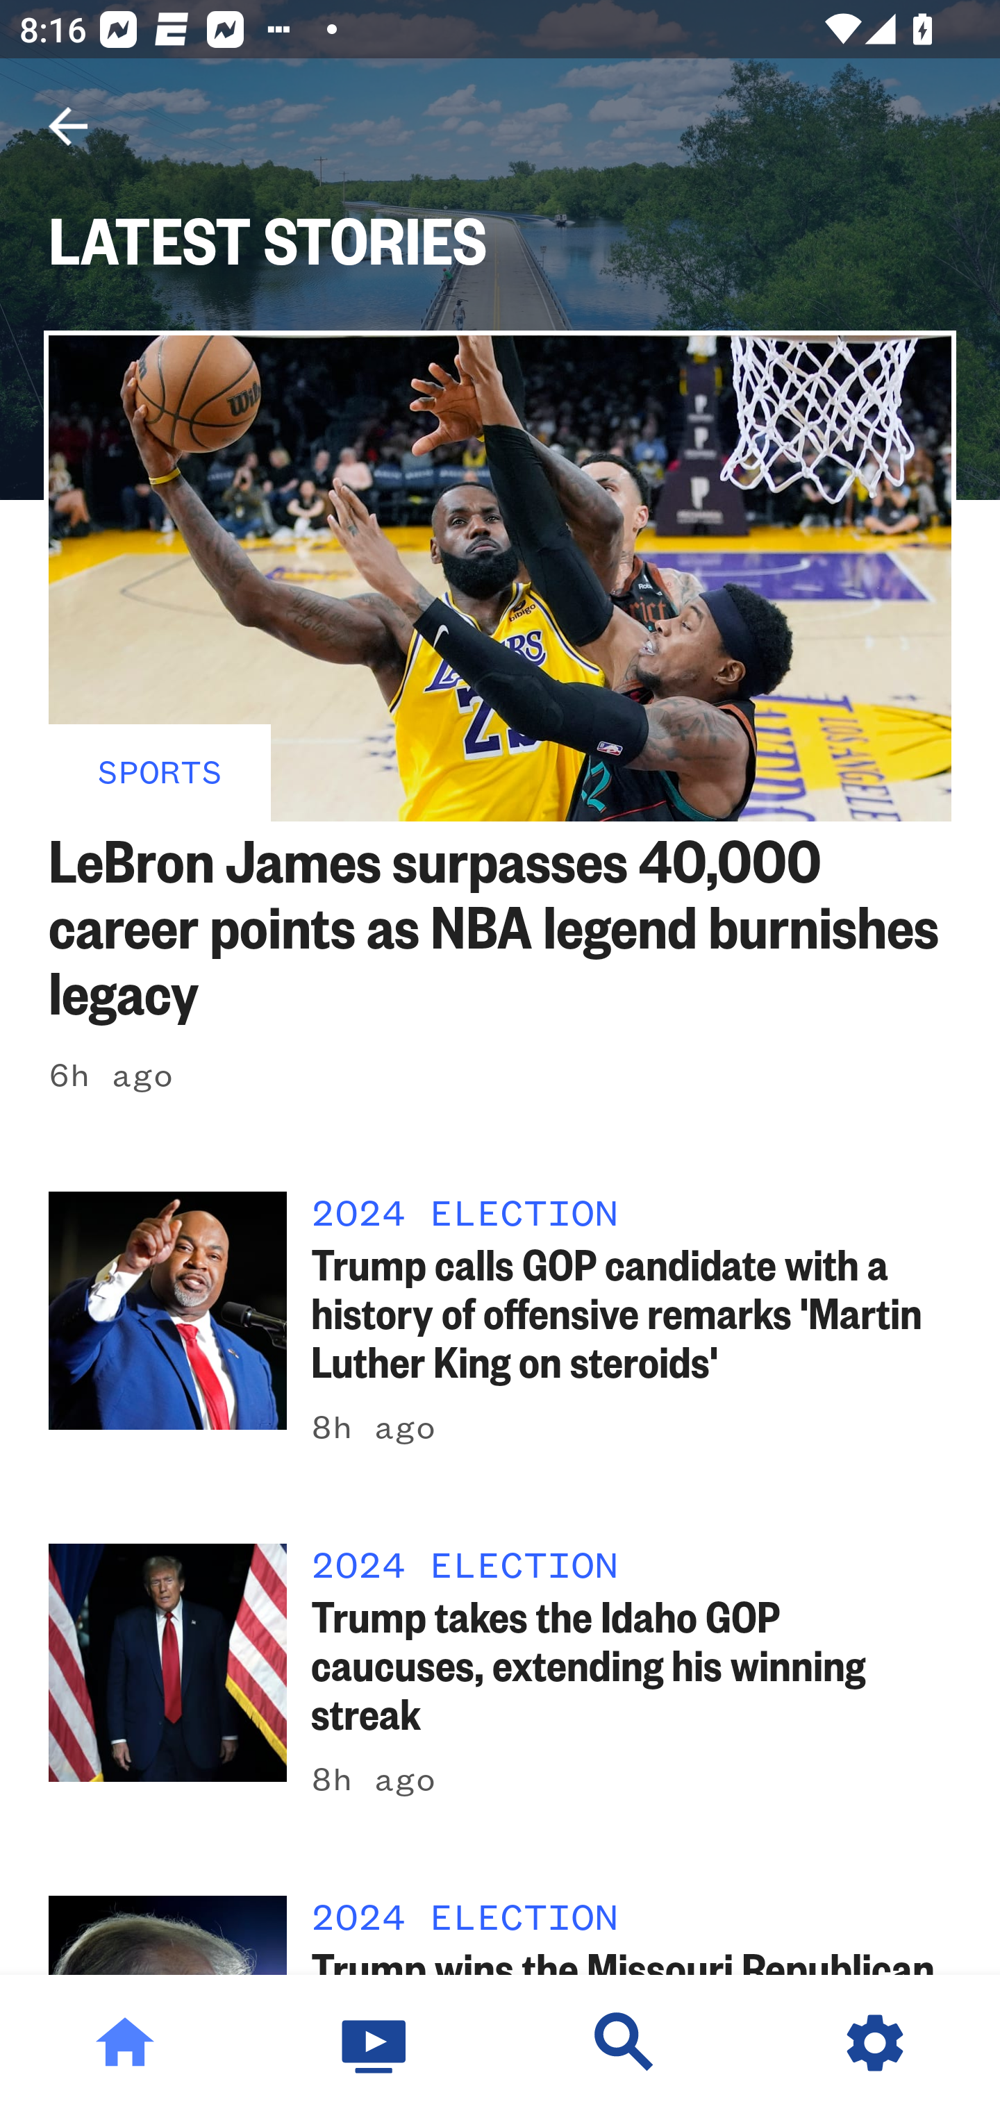 The width and height of the screenshot is (1000, 2111). Describe the element at coordinates (68, 126) in the screenshot. I see `Navigate up` at that location.